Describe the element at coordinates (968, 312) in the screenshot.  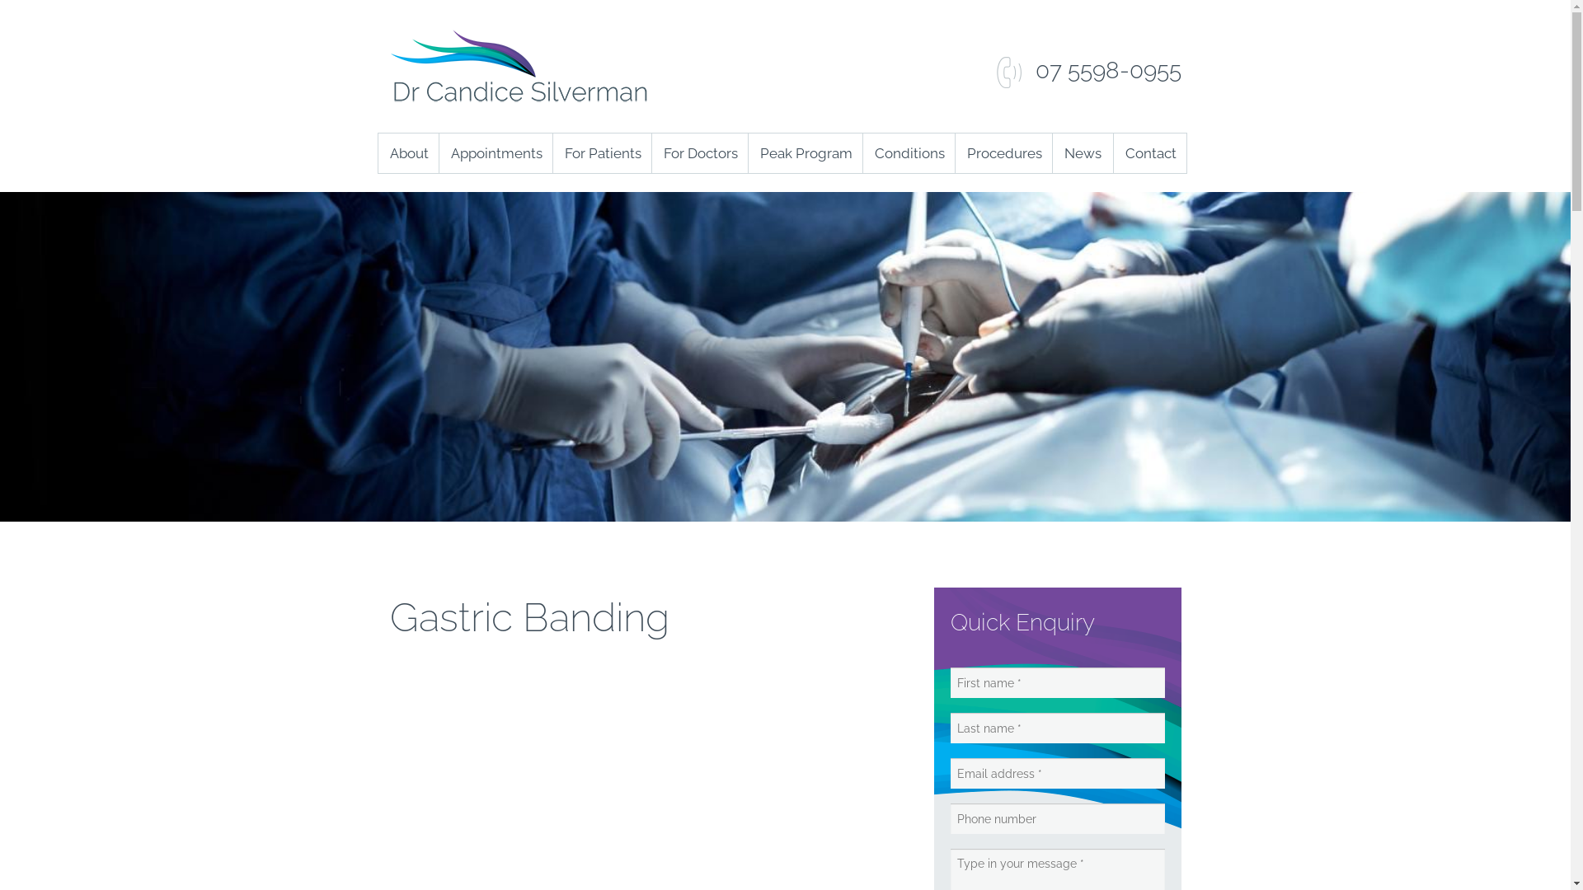
I see `Gallstones` at that location.